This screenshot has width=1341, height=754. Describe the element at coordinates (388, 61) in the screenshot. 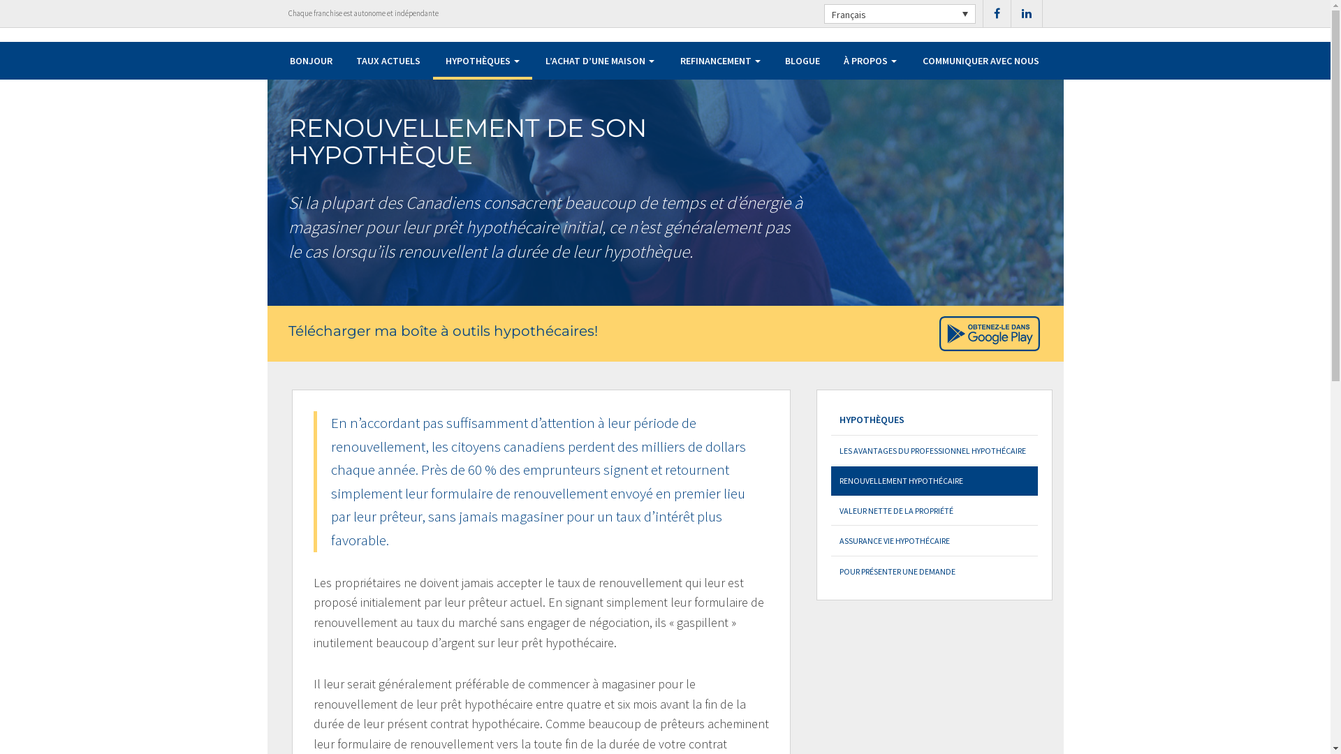

I see `TAUX ACTUELS` at that location.